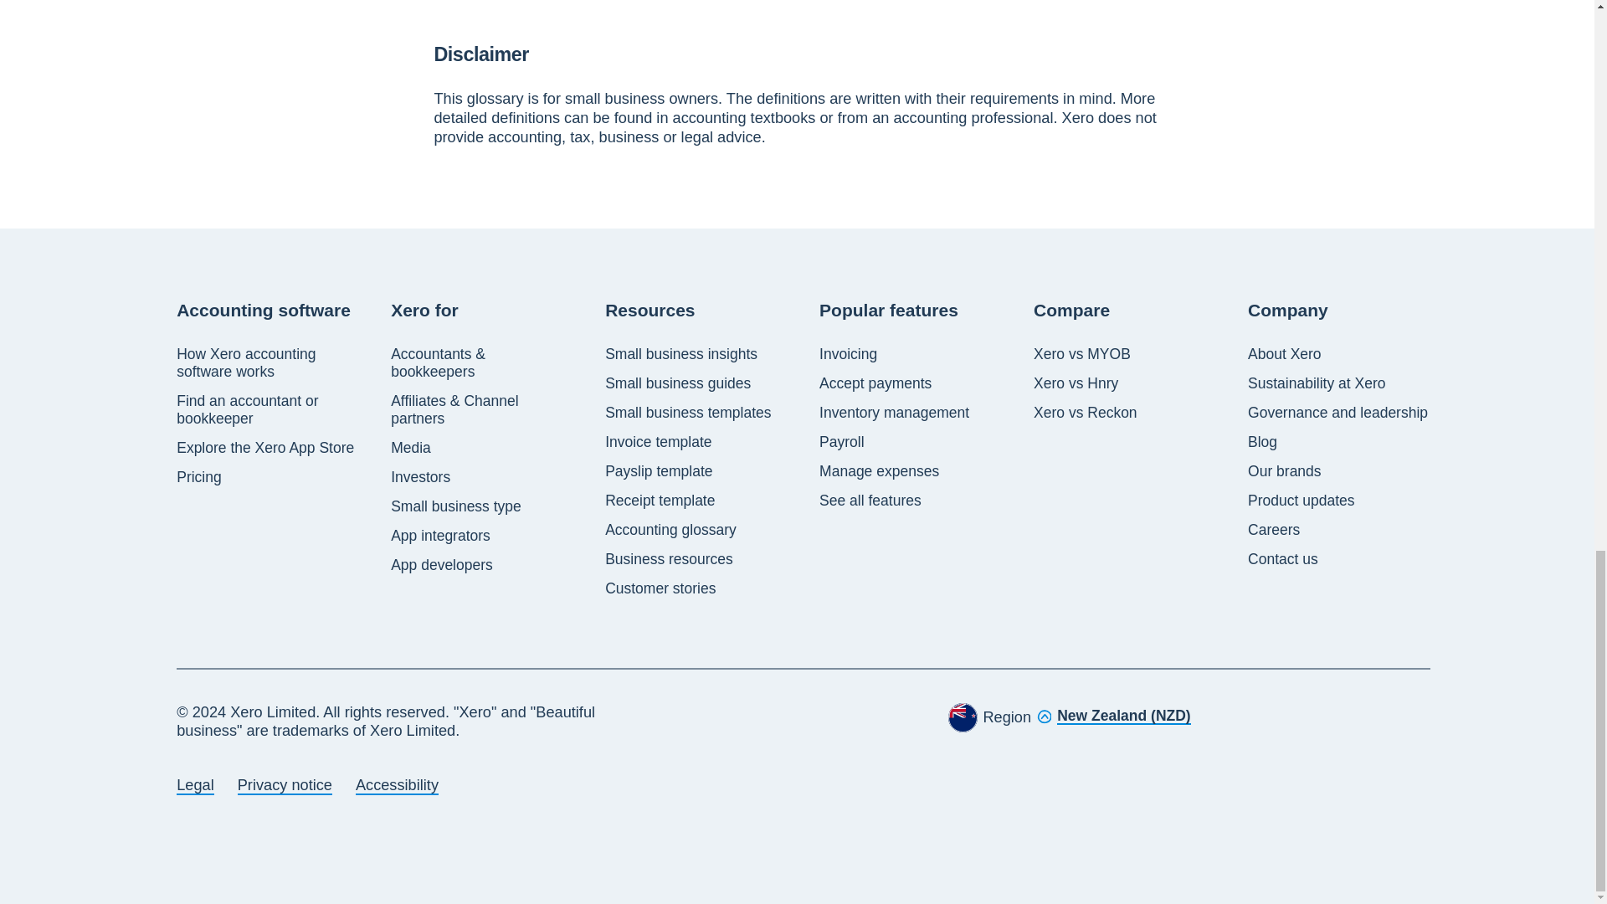  I want to click on Small business templates, so click(688, 413).